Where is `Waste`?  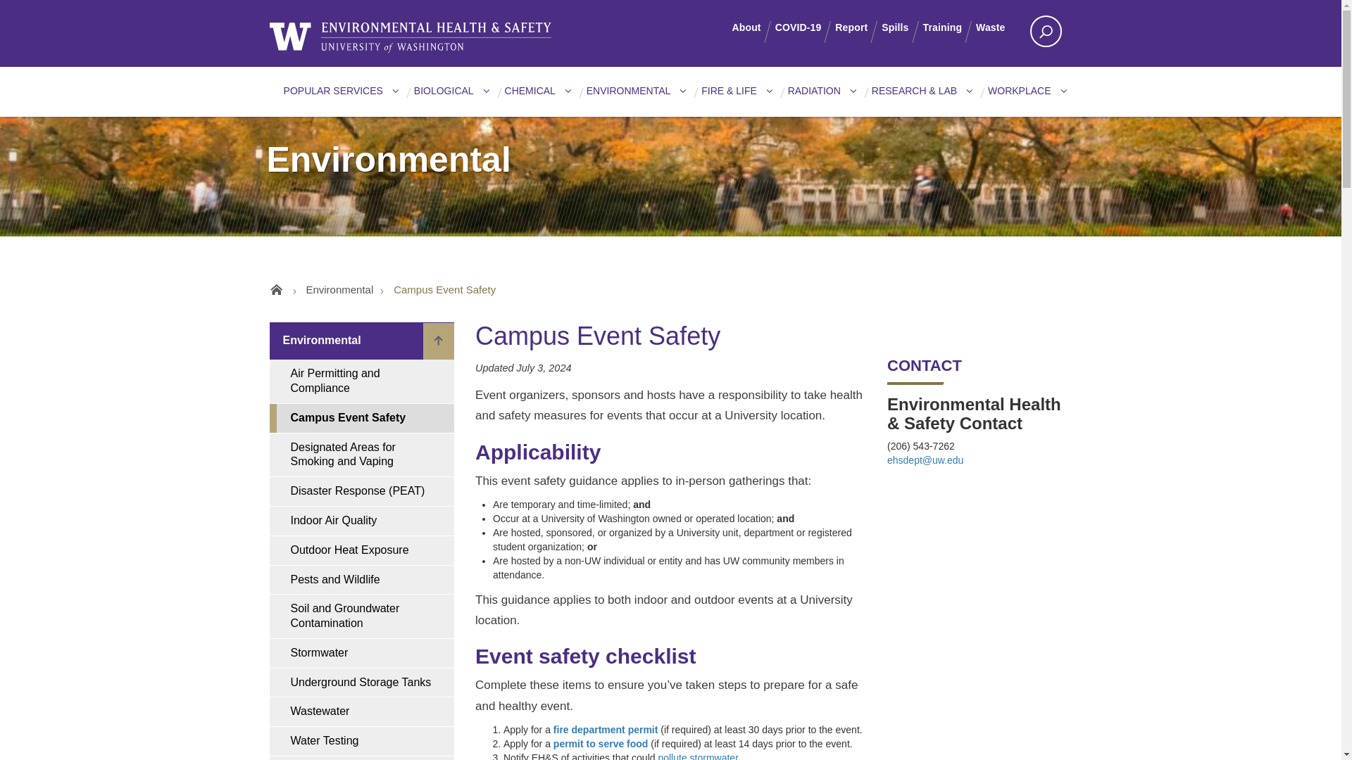 Waste is located at coordinates (997, 28).